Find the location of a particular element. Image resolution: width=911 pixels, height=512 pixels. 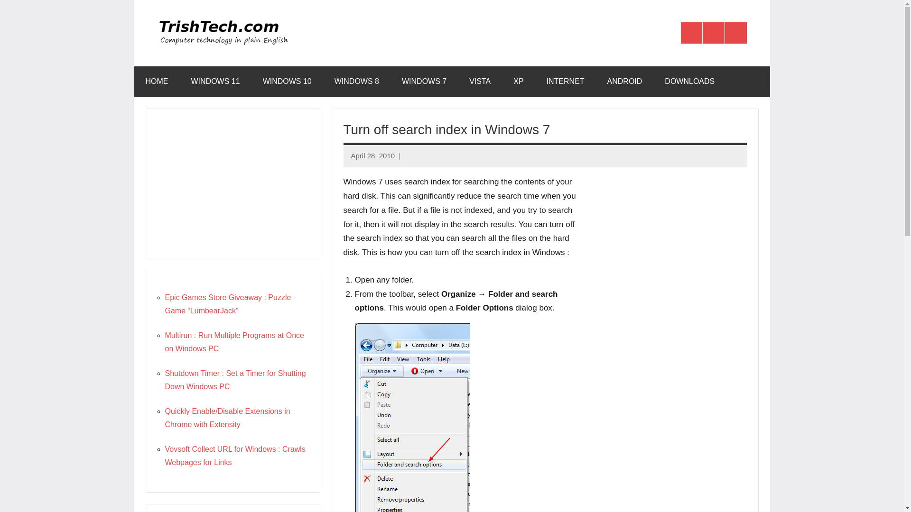

ANDROID is located at coordinates (624, 82).